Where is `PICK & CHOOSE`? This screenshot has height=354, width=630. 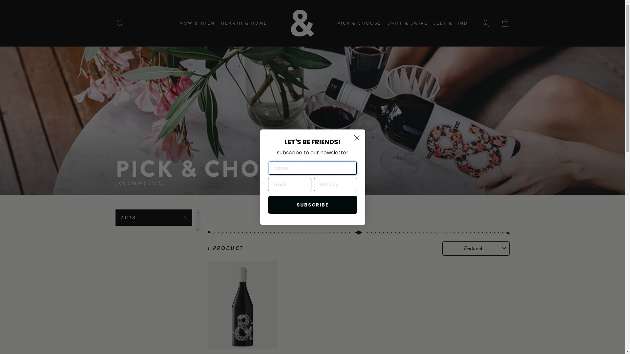 PICK & CHOOSE is located at coordinates (359, 24).